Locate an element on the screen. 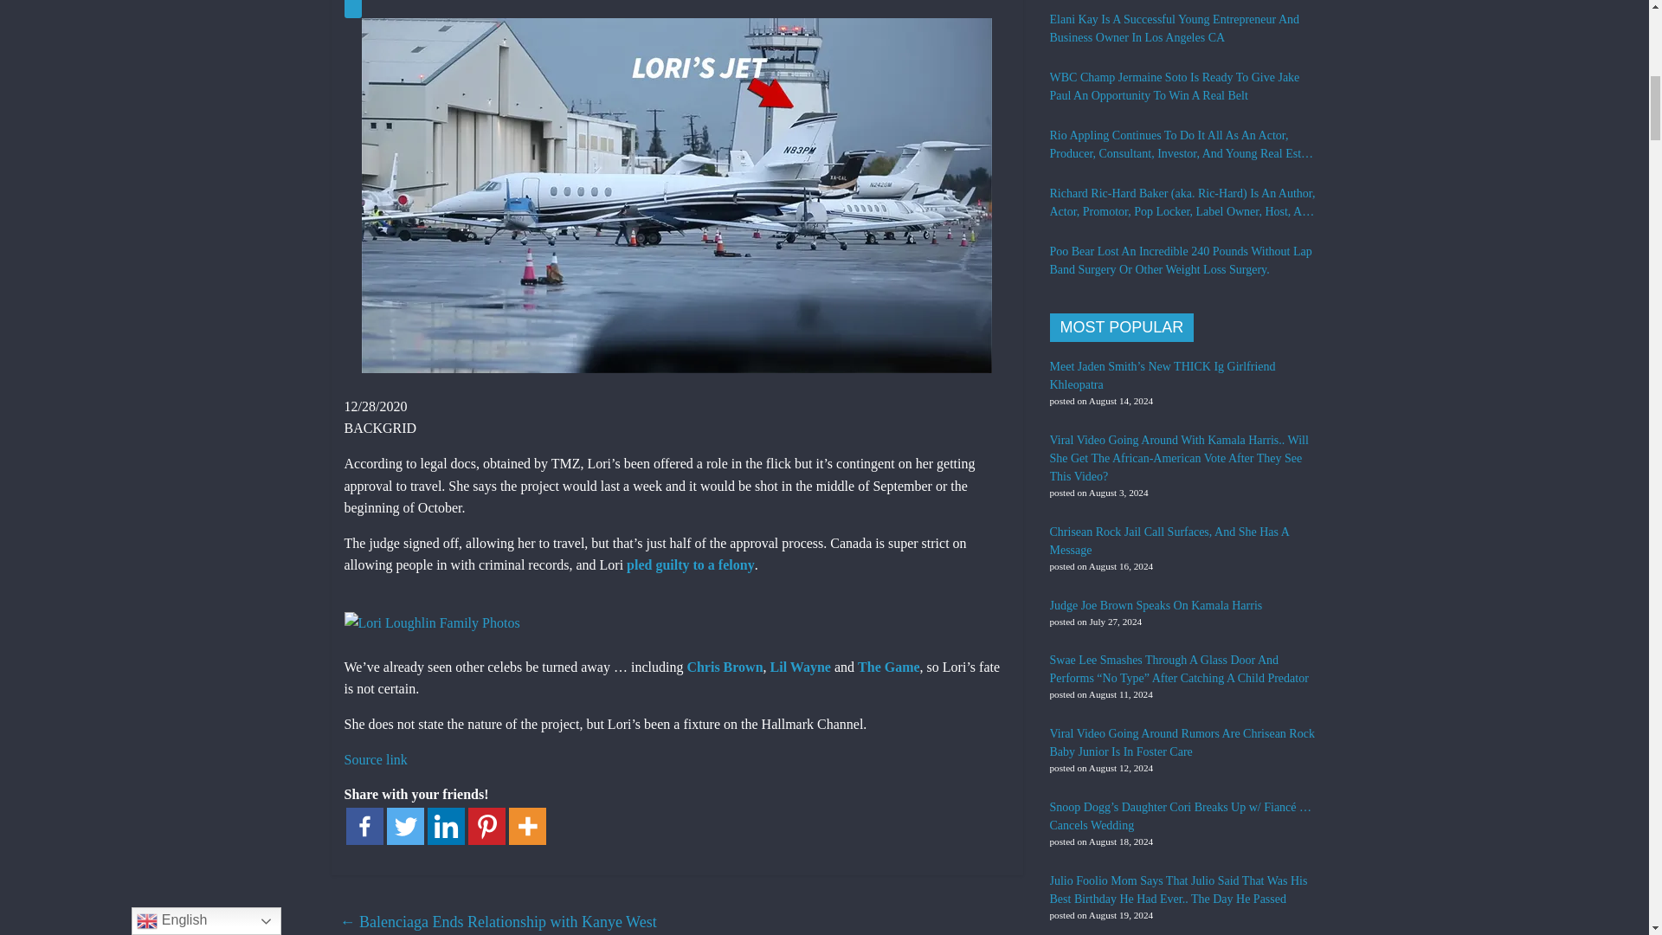 This screenshot has height=935, width=1662. Play video content is located at coordinates (353, 9).